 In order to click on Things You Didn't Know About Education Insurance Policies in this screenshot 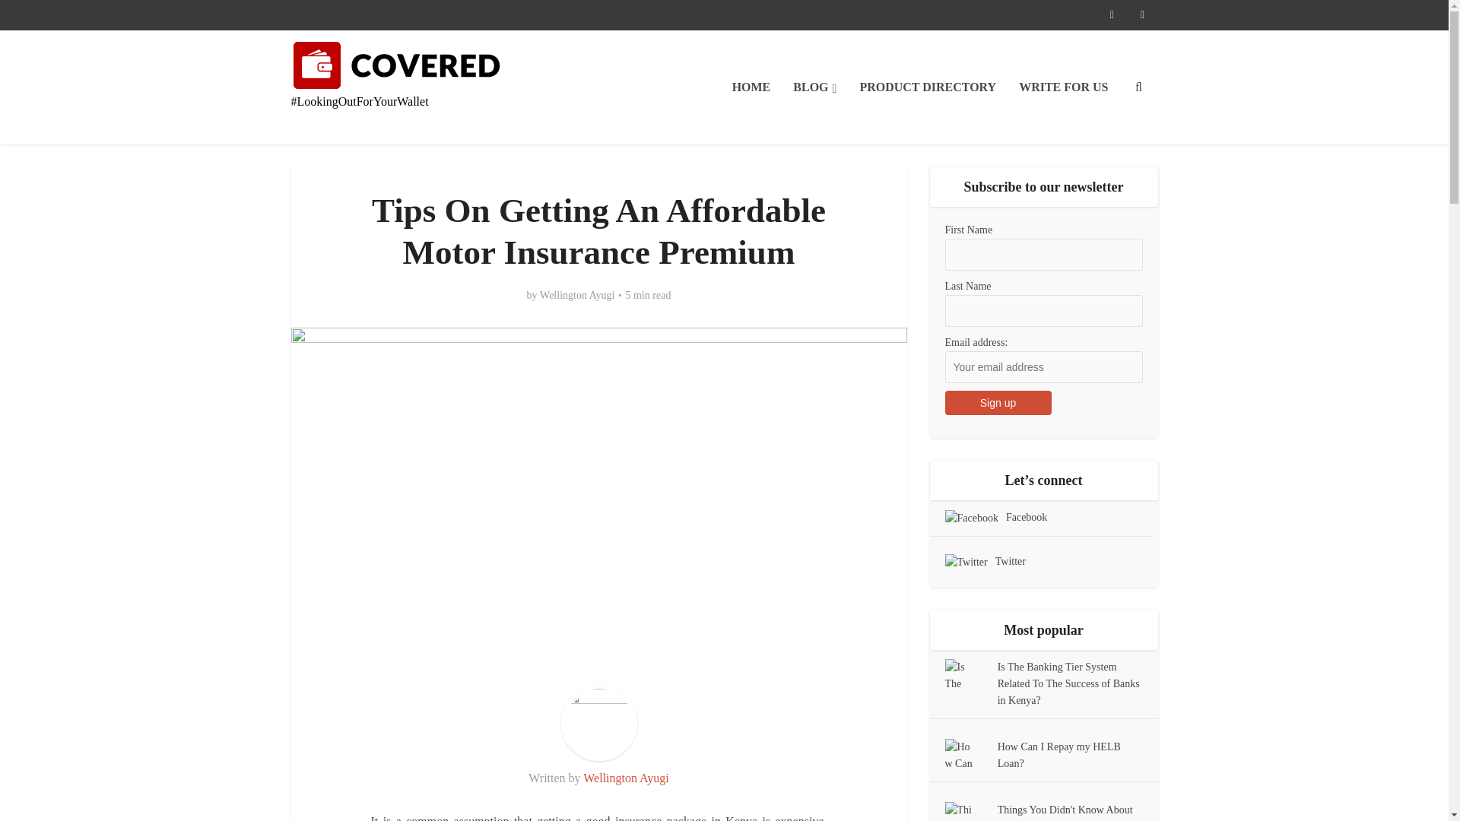, I will do `click(1065, 813)`.